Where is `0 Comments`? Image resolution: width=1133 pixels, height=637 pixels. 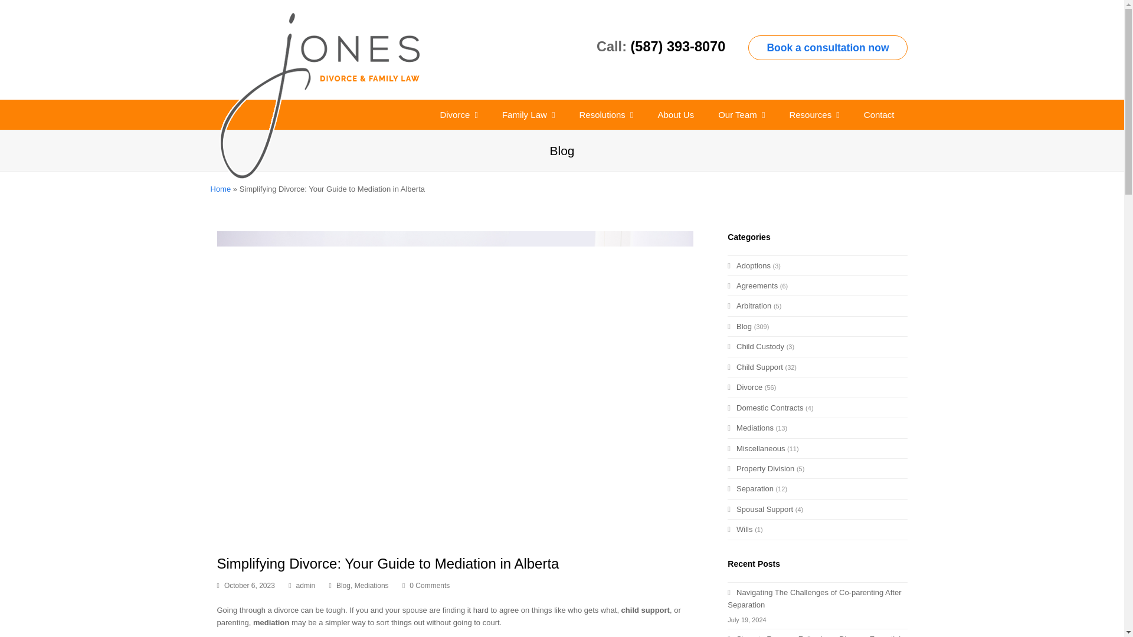 0 Comments is located at coordinates (426, 586).